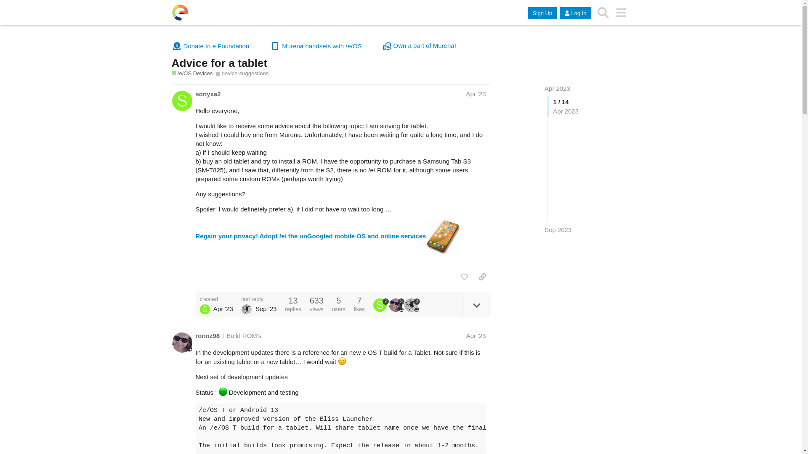 This screenshot has width=808, height=454. Describe the element at coordinates (223, 309) in the screenshot. I see `Apr 24, 2023 8:37 pm` at that location.